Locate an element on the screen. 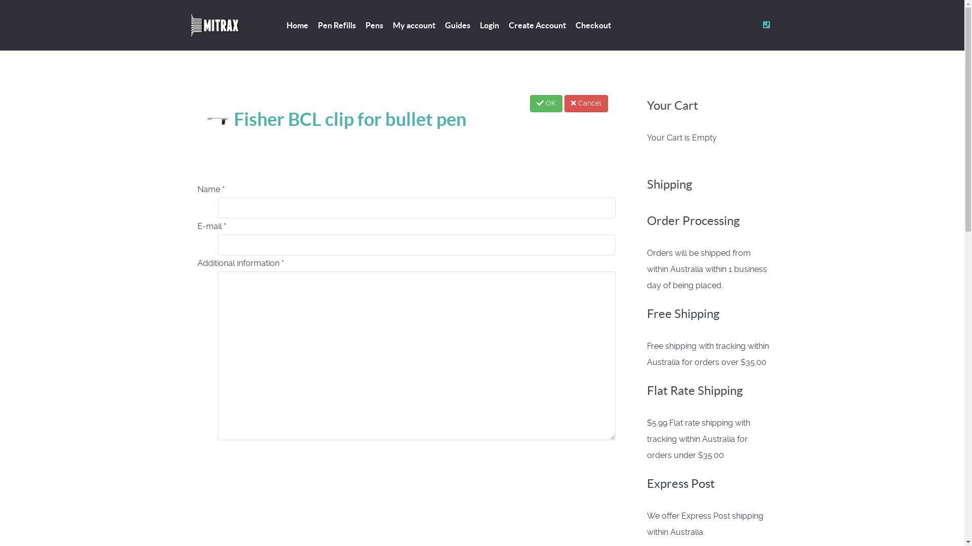  Home is located at coordinates (298, 26).